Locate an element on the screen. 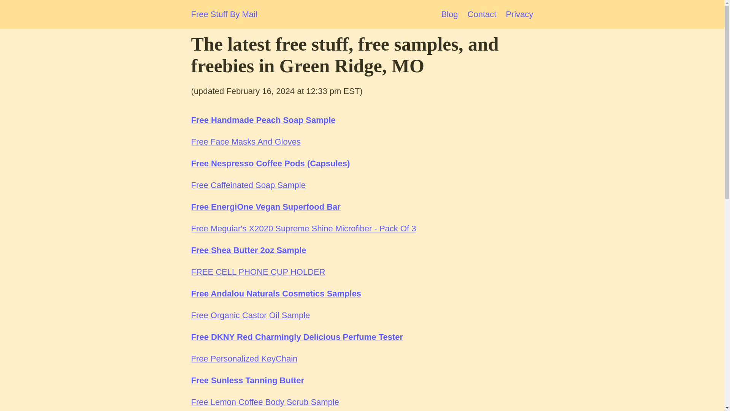  Free Andalou Naturals Cosmetics Samples is located at coordinates (276, 294).